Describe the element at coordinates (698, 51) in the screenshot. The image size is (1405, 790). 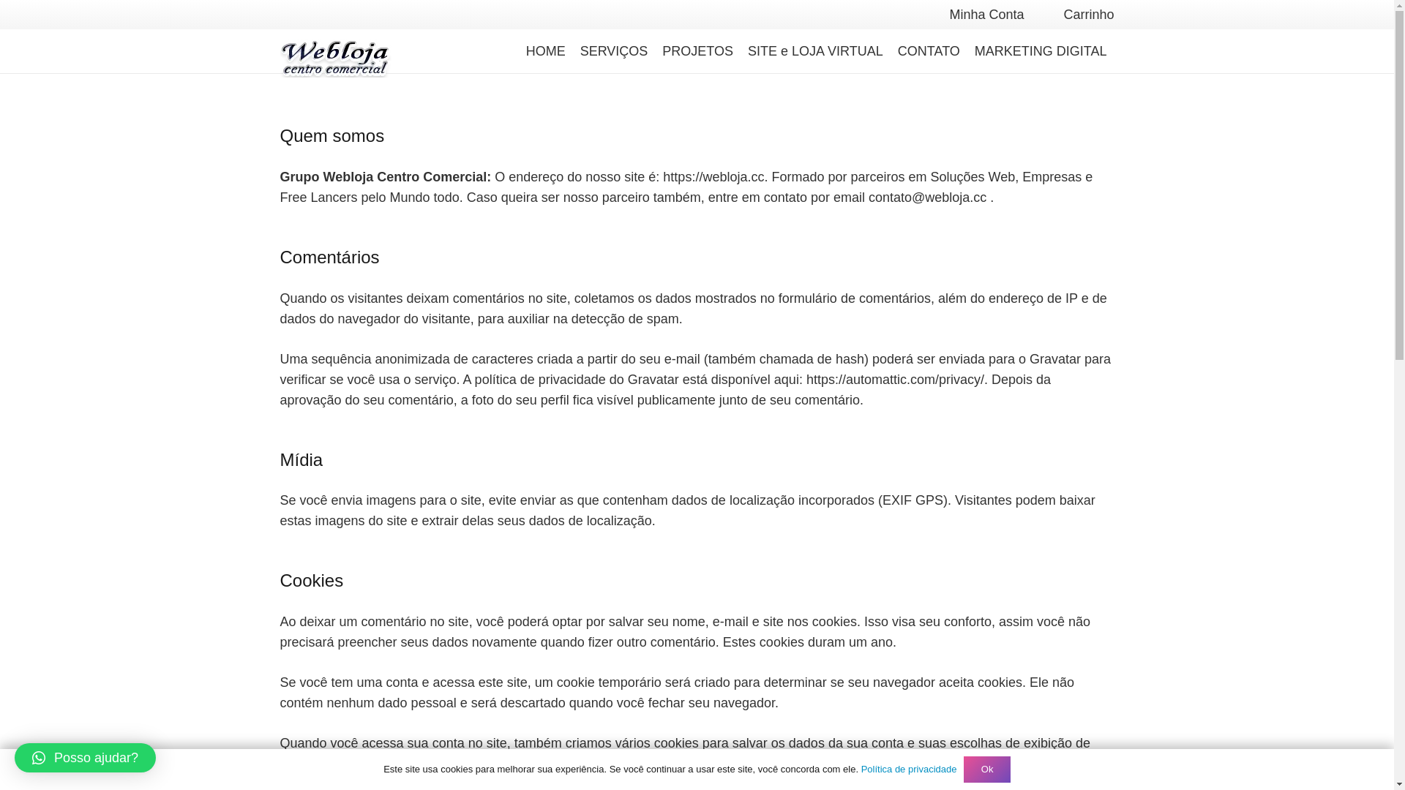
I see `PROJETOS` at that location.